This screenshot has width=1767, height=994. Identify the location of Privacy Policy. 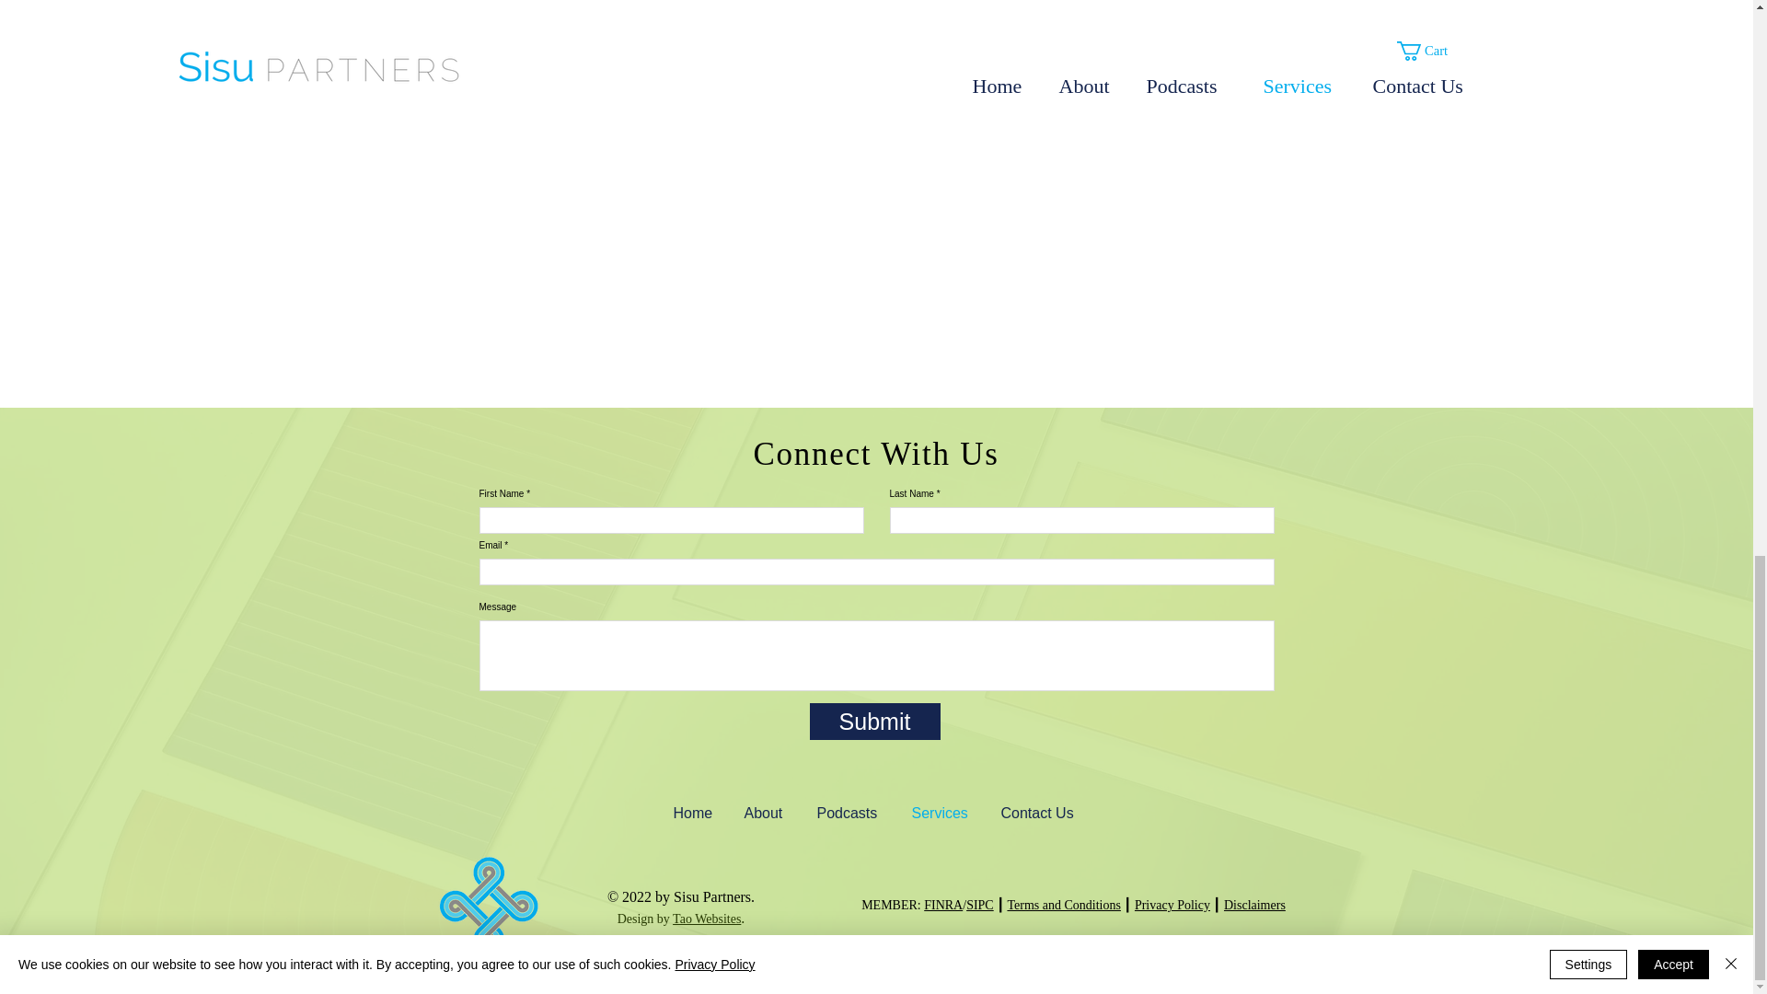
(1172, 906).